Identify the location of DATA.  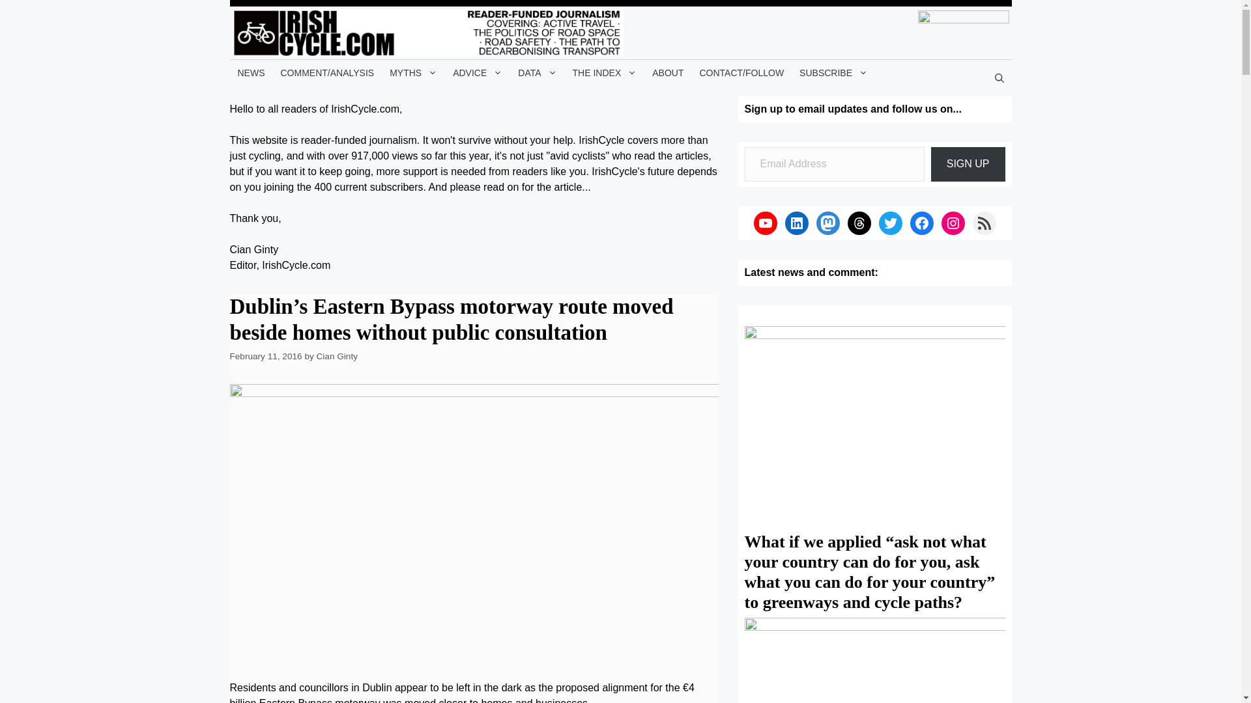
(537, 72).